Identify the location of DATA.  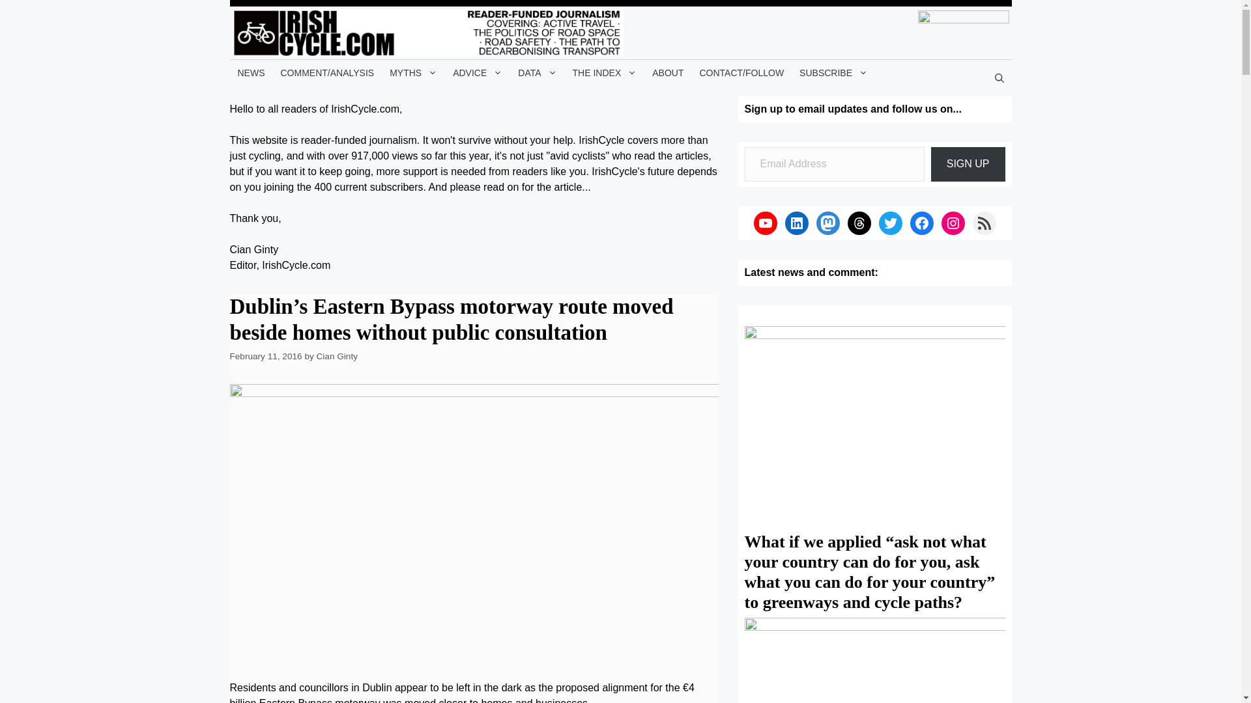
(537, 72).